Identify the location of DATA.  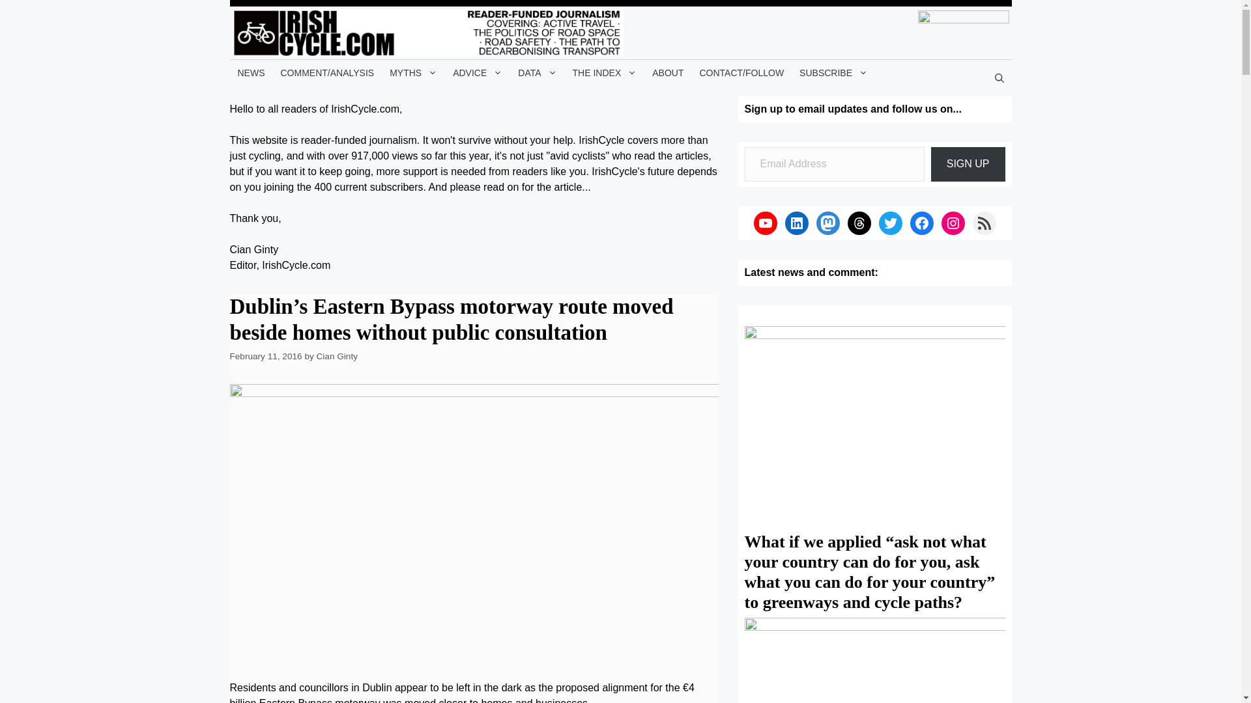
(537, 72).